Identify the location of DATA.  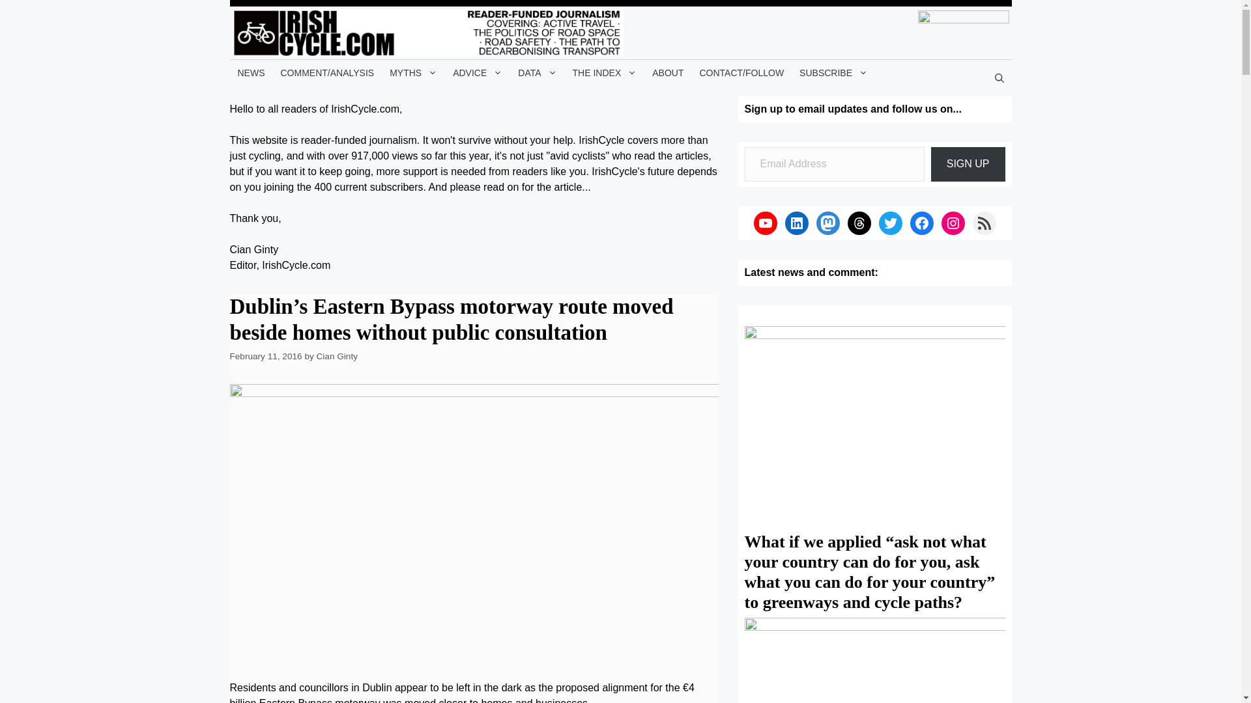
(537, 72).